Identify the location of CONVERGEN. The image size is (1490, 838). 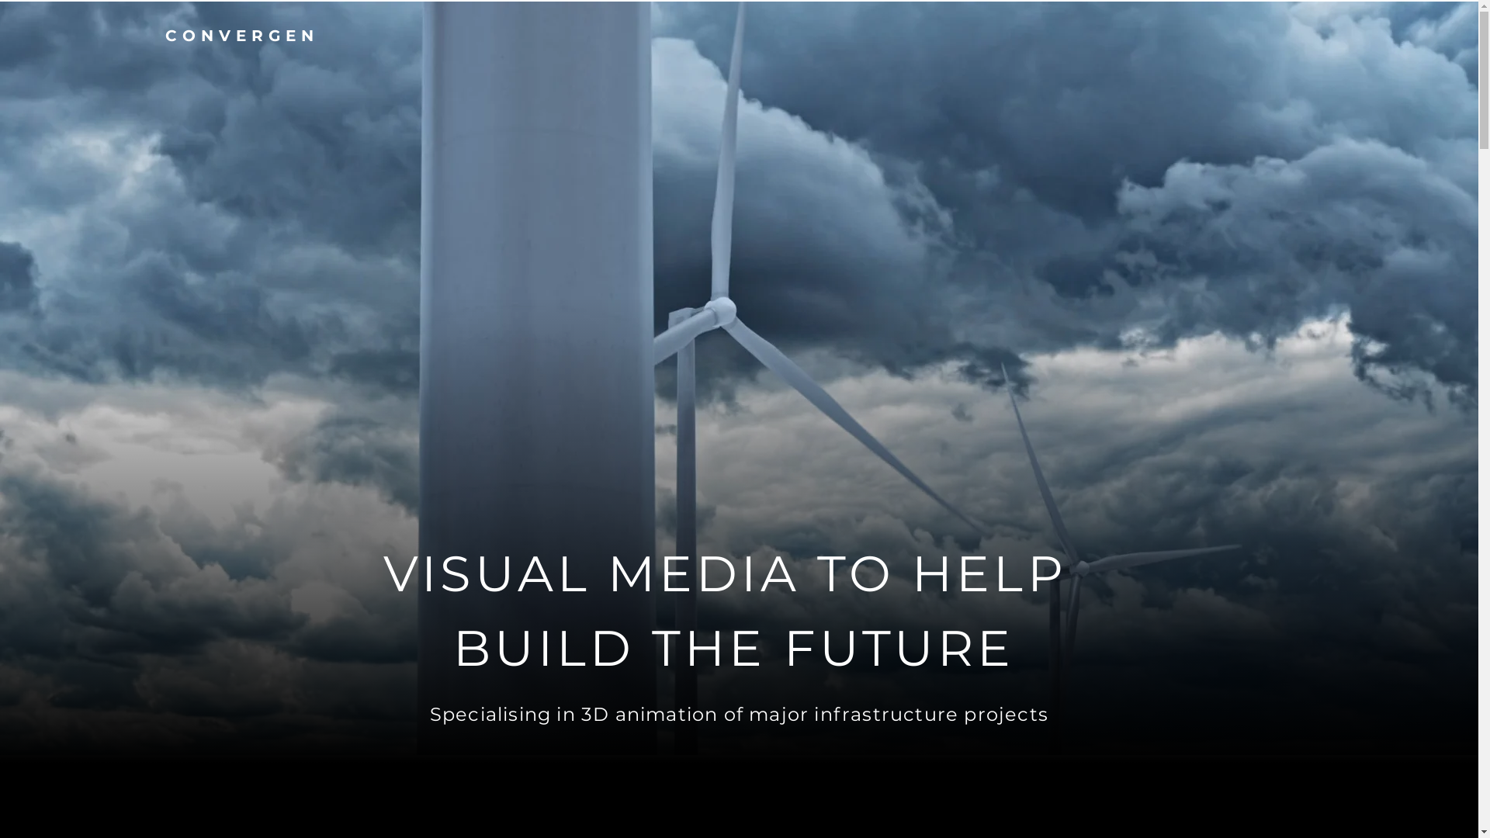
(242, 36).